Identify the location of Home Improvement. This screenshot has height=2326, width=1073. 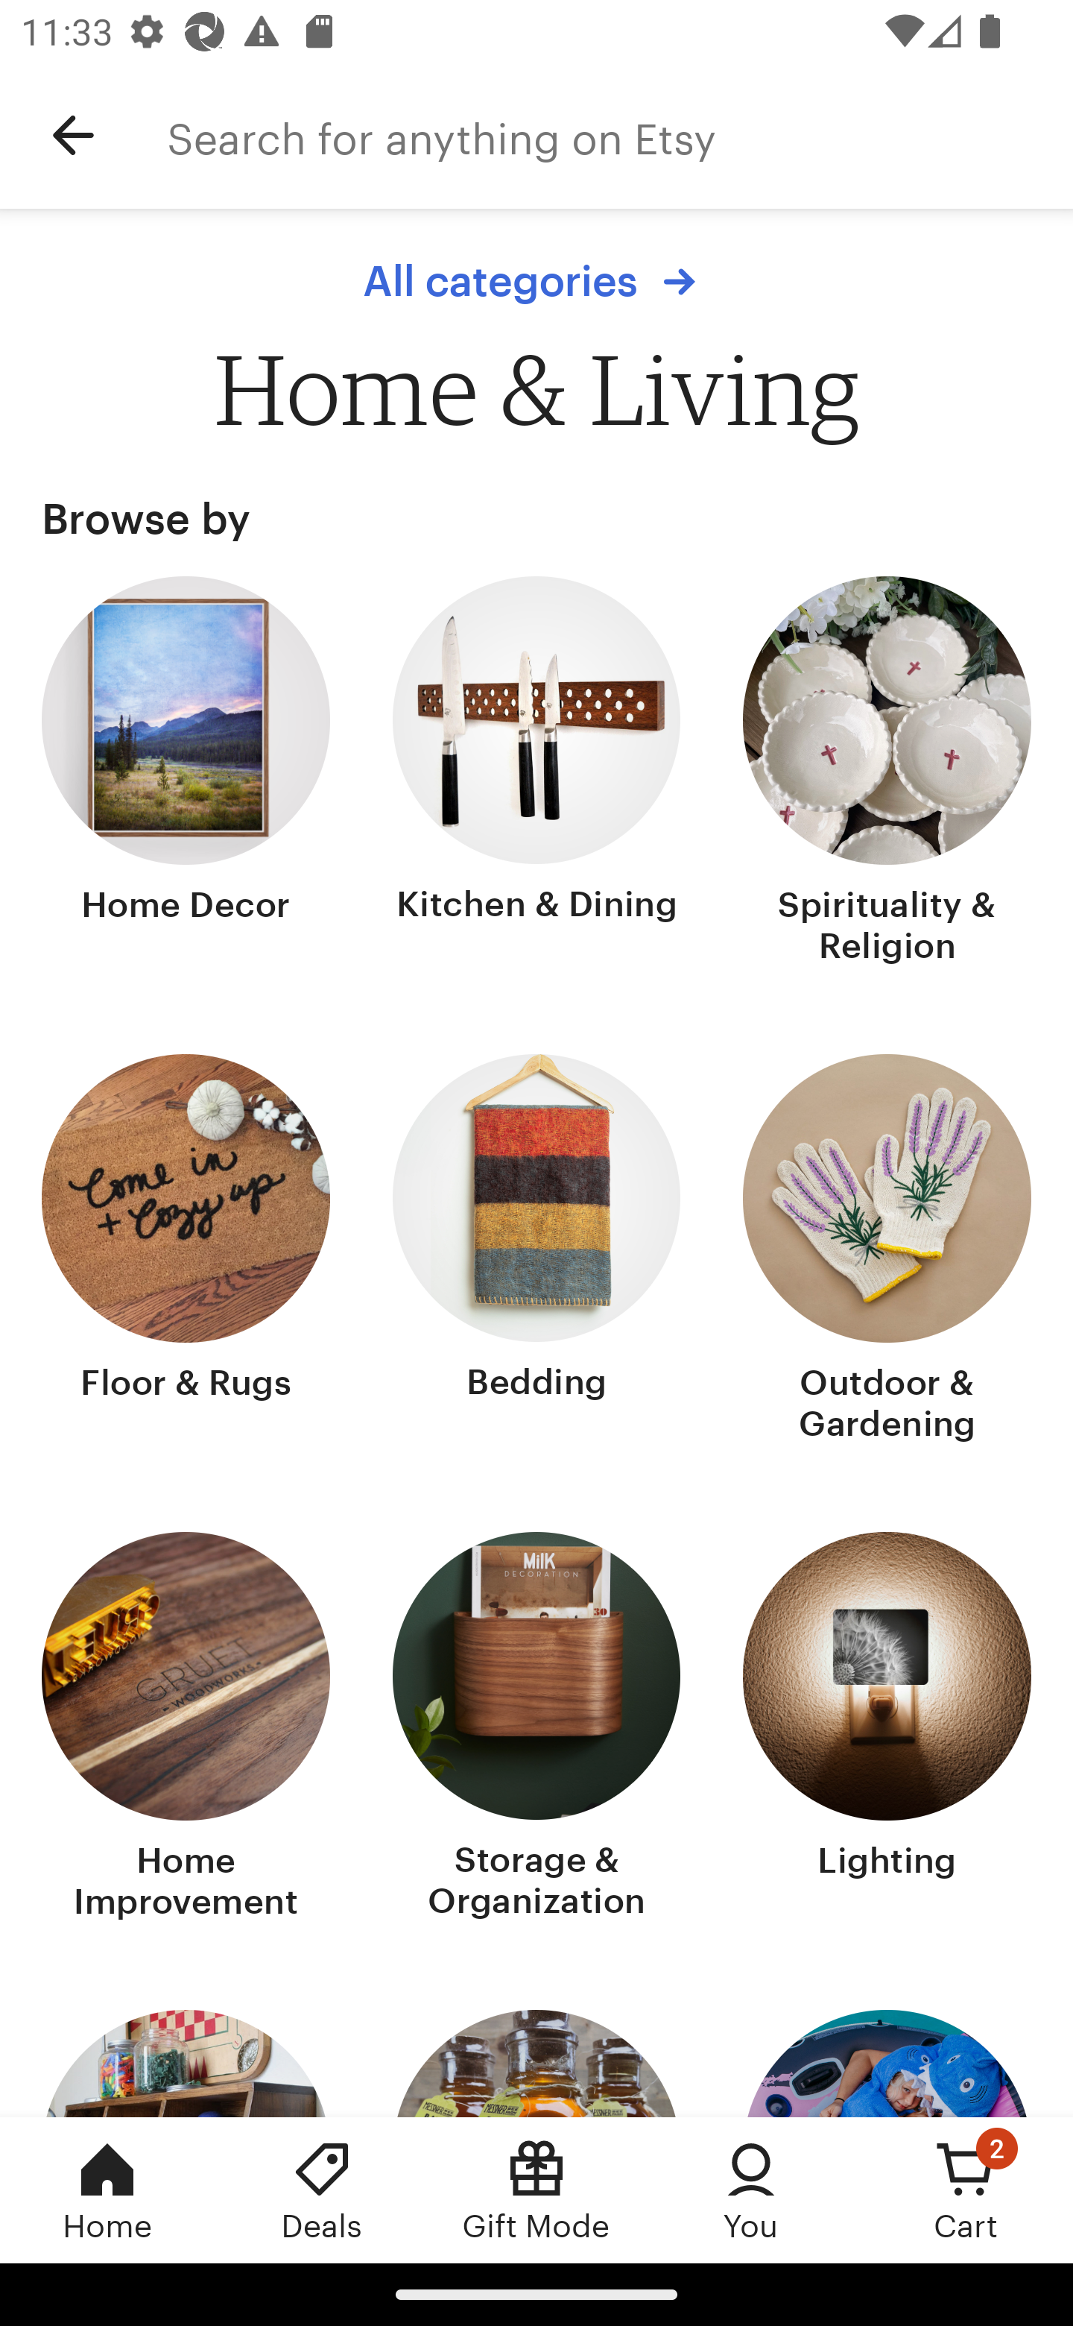
(186, 1730).